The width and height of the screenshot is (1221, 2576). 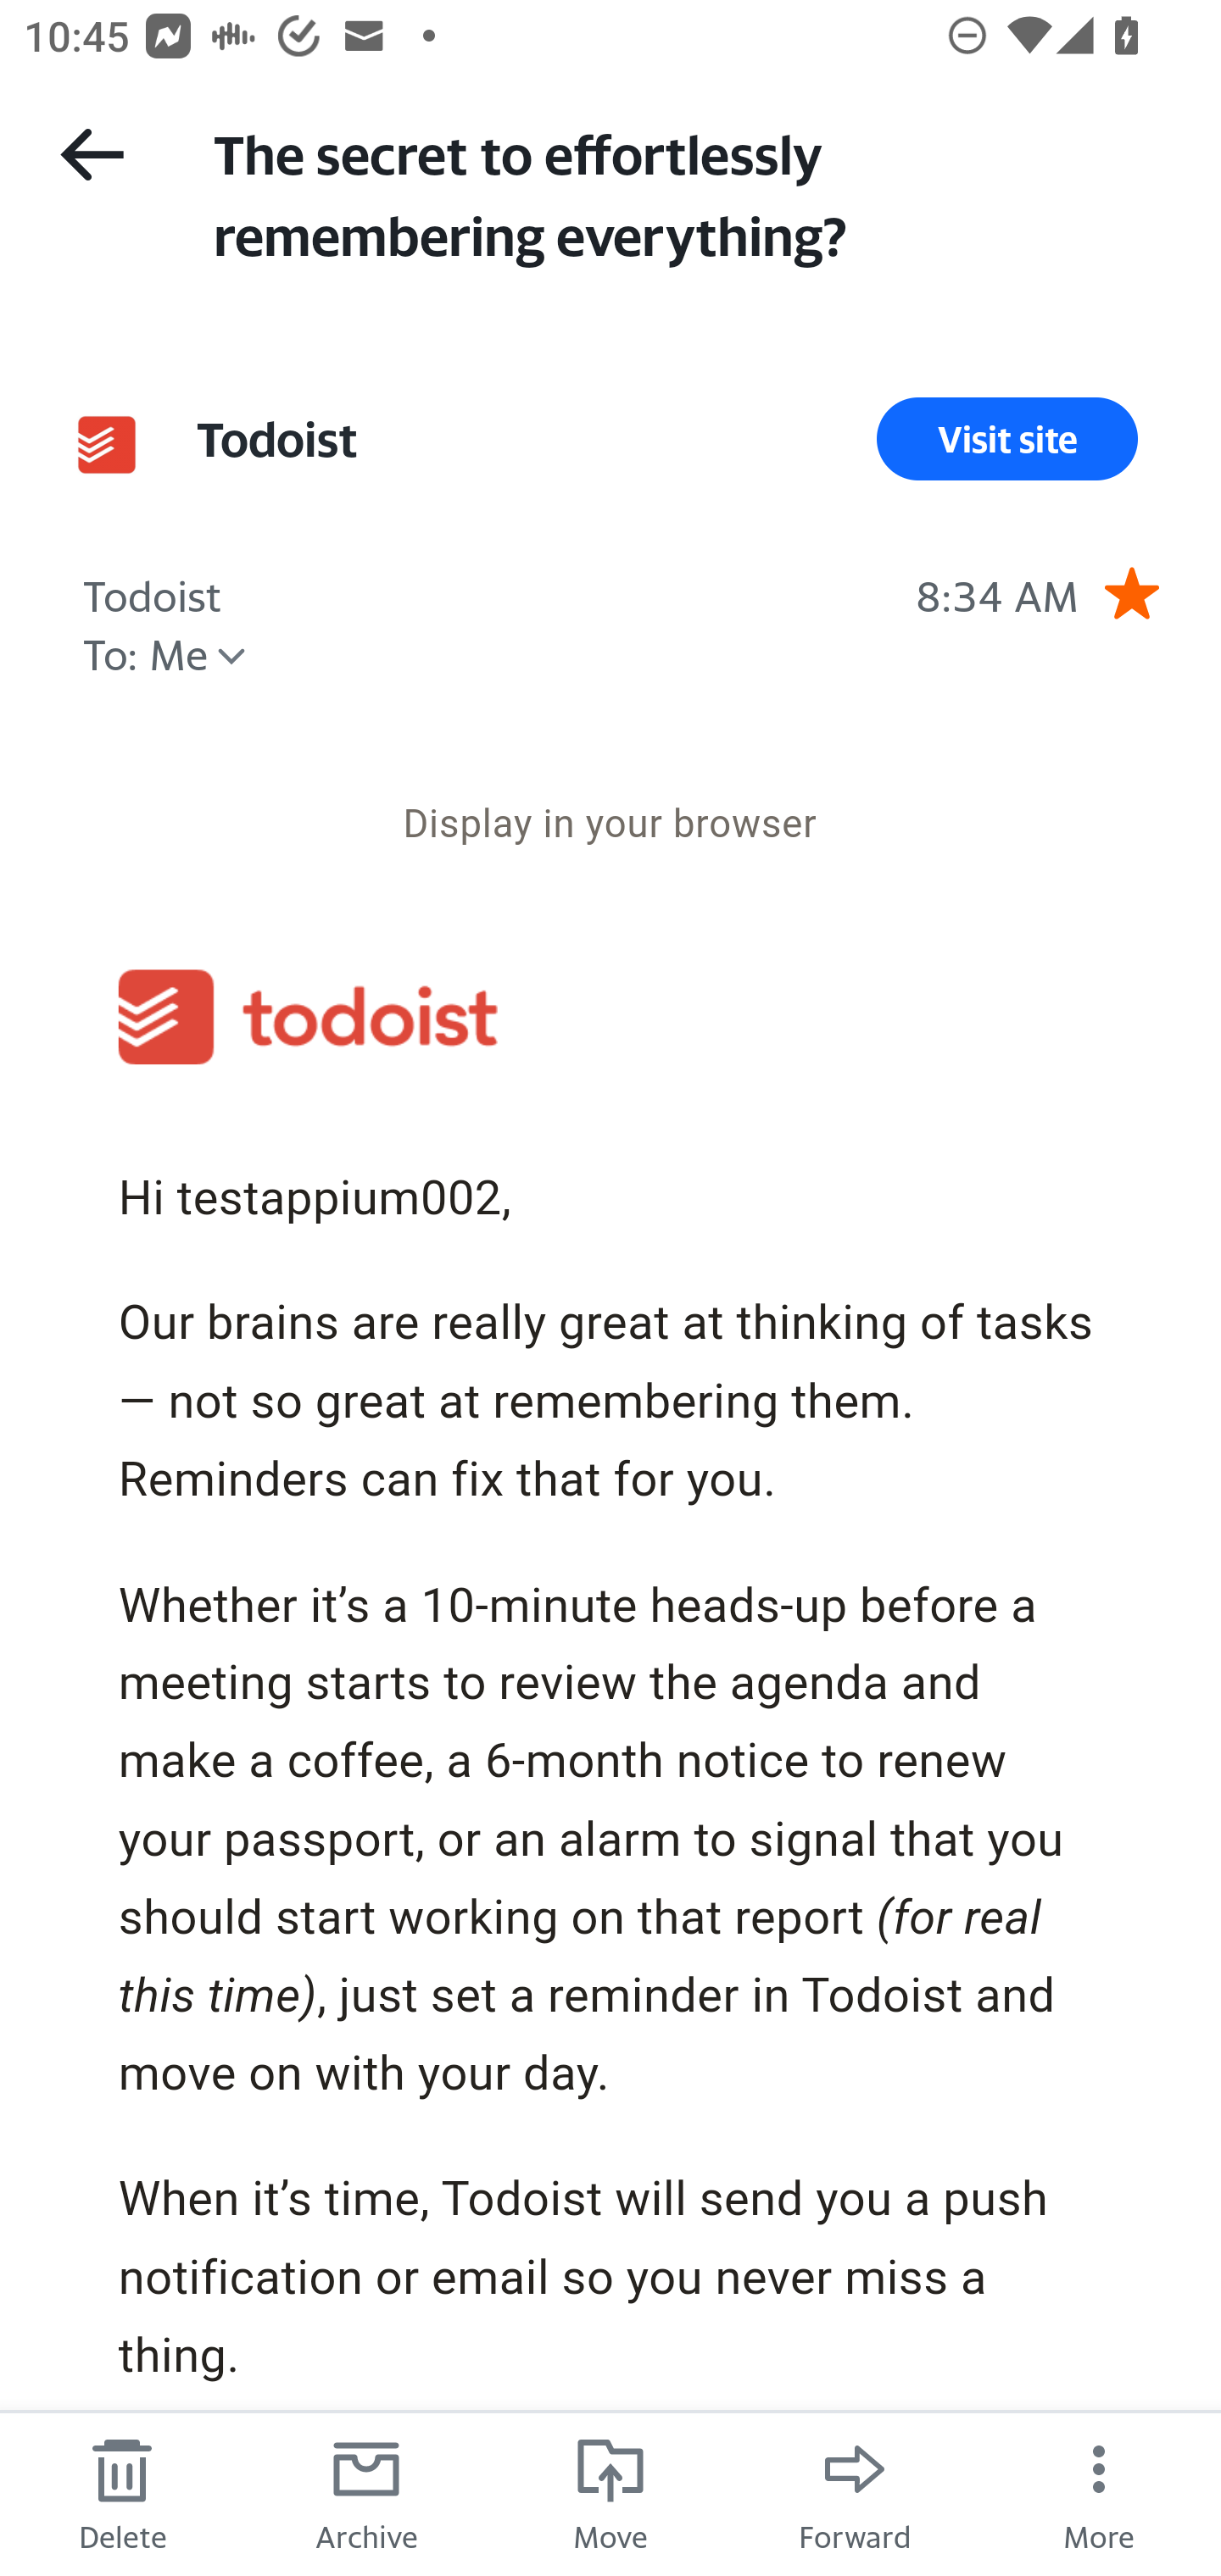 What do you see at coordinates (1131, 593) in the screenshot?
I see `Remove star.` at bounding box center [1131, 593].